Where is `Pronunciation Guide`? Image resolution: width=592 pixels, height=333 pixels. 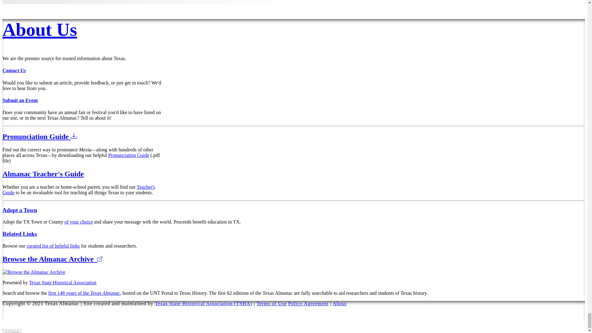
Pronunciation Guide is located at coordinates (129, 155).